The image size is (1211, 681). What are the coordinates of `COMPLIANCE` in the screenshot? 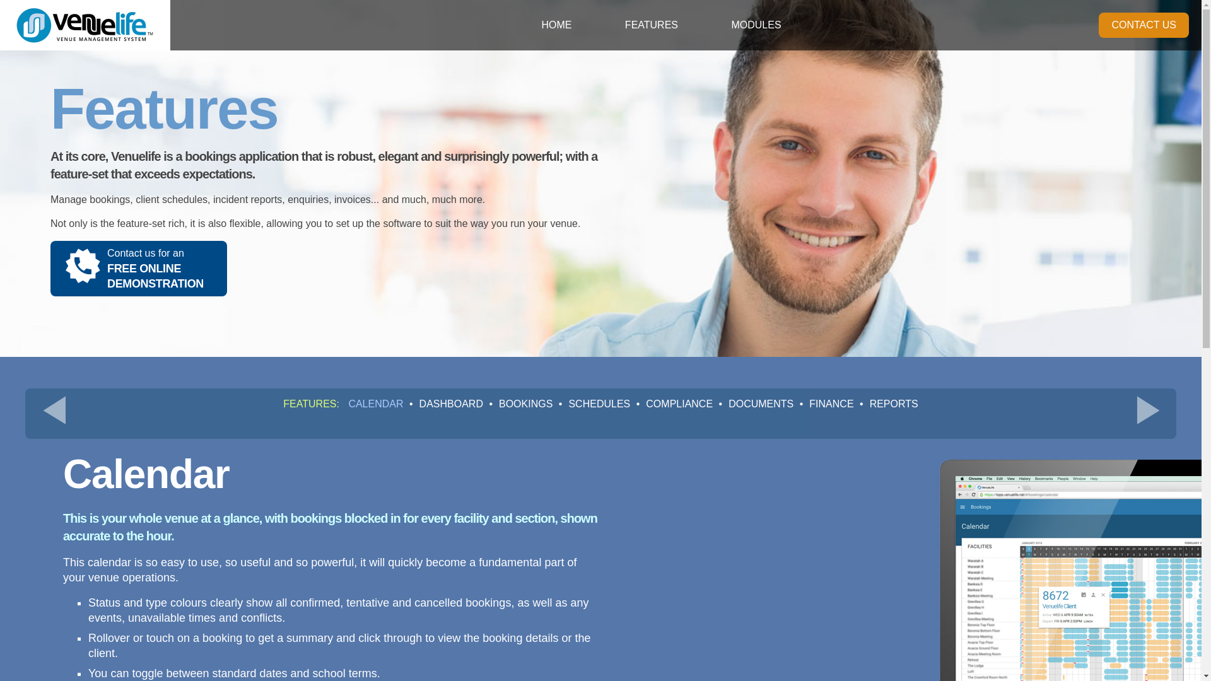 It's located at (673, 404).